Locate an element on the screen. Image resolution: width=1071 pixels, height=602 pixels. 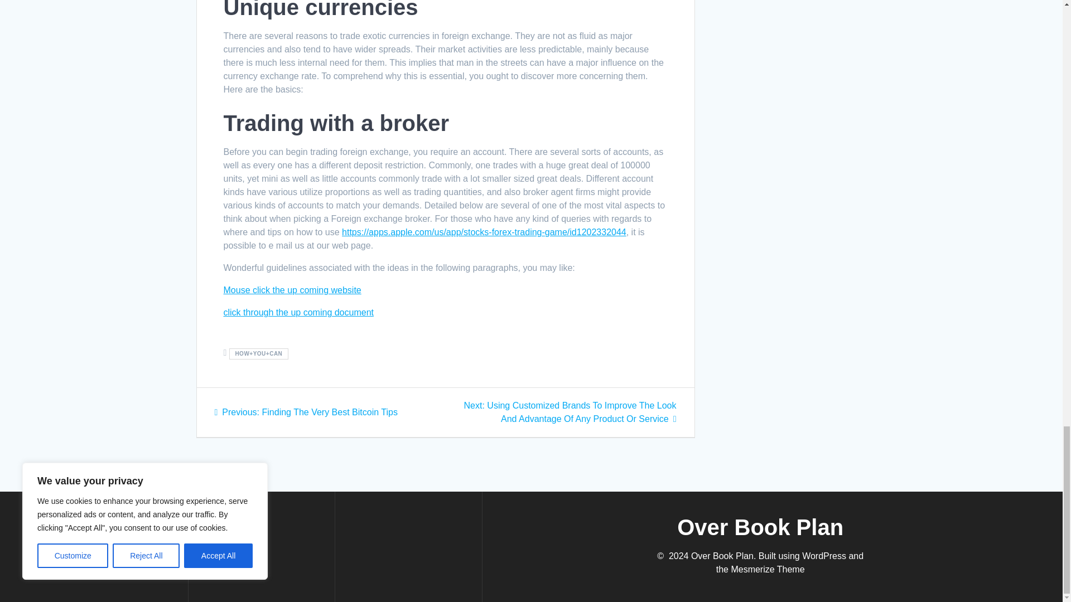
click through the up coming document is located at coordinates (306, 412).